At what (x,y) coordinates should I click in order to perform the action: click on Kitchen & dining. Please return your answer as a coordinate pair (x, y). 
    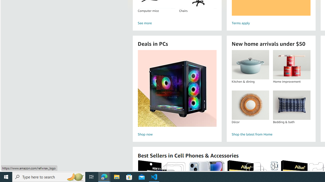
    Looking at the image, I should click on (250, 65).